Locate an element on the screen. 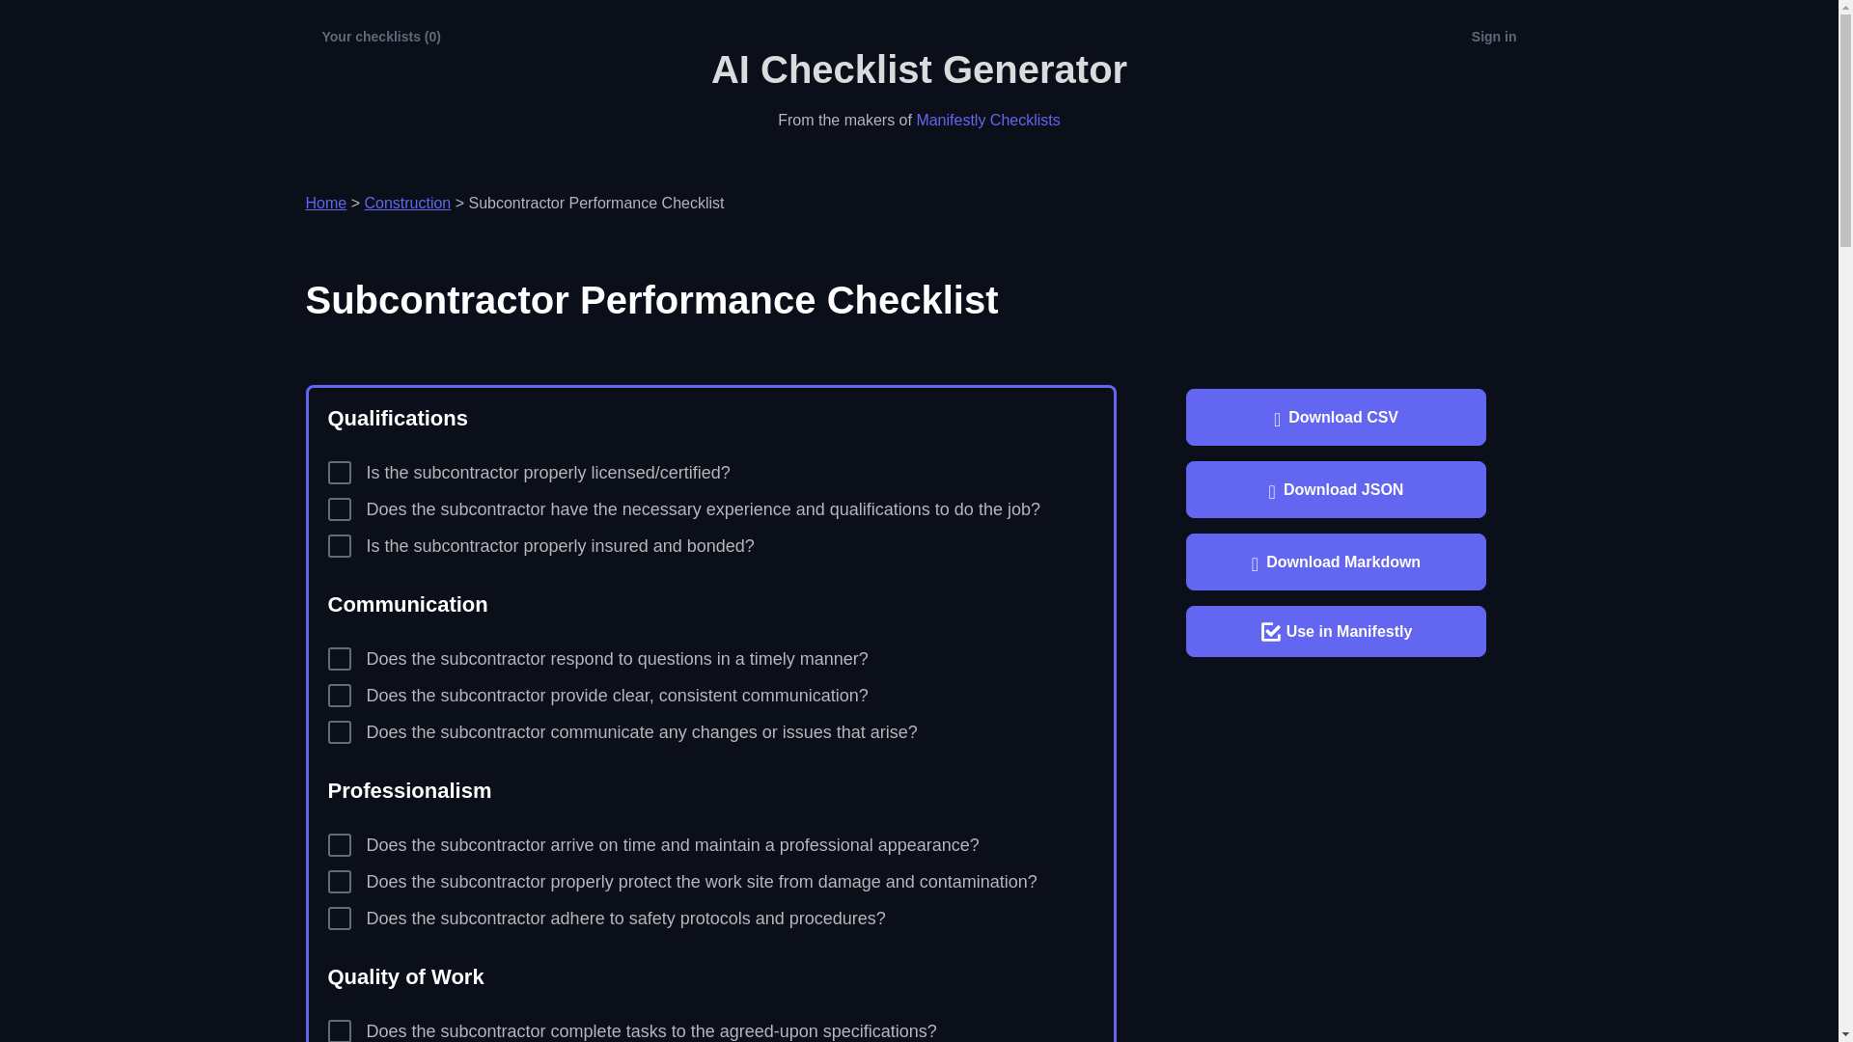 The height and width of the screenshot is (1042, 1853). Download JSON is located at coordinates (1336, 489).